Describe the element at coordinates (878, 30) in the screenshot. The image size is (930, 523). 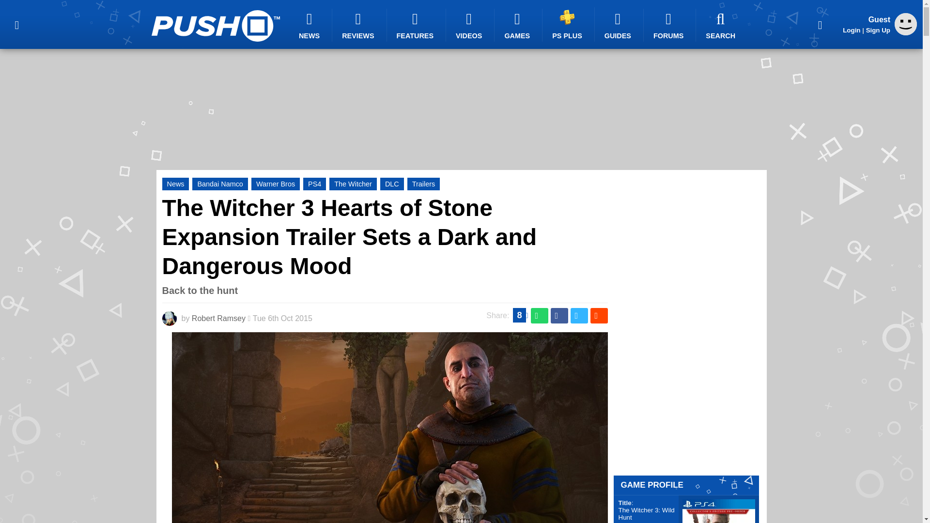
I see `Sign Up` at that location.